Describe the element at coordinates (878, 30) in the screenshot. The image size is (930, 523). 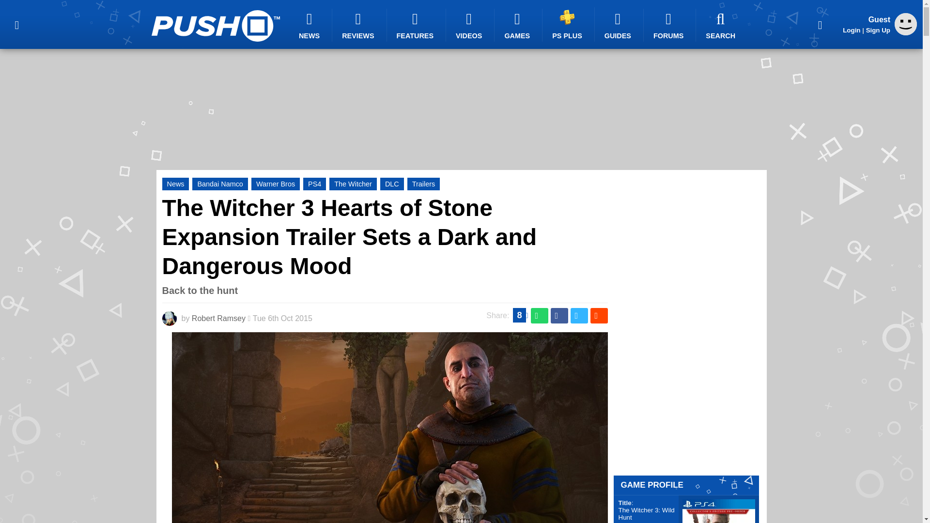
I see `Sign Up` at that location.